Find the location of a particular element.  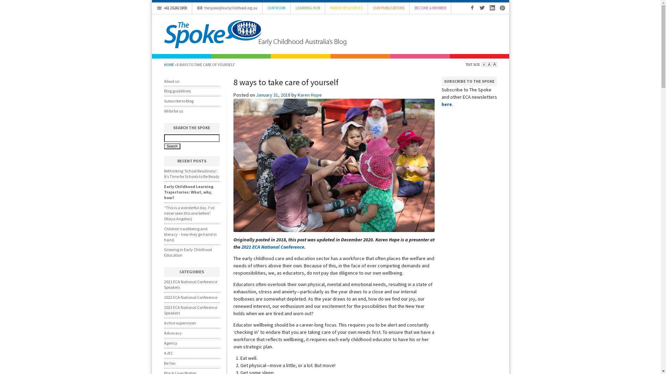

About us is located at coordinates (171, 81).